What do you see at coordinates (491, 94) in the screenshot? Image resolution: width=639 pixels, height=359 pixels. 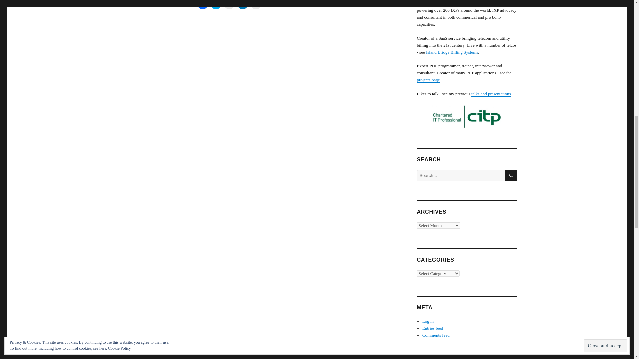 I see `talks and presentations` at bounding box center [491, 94].